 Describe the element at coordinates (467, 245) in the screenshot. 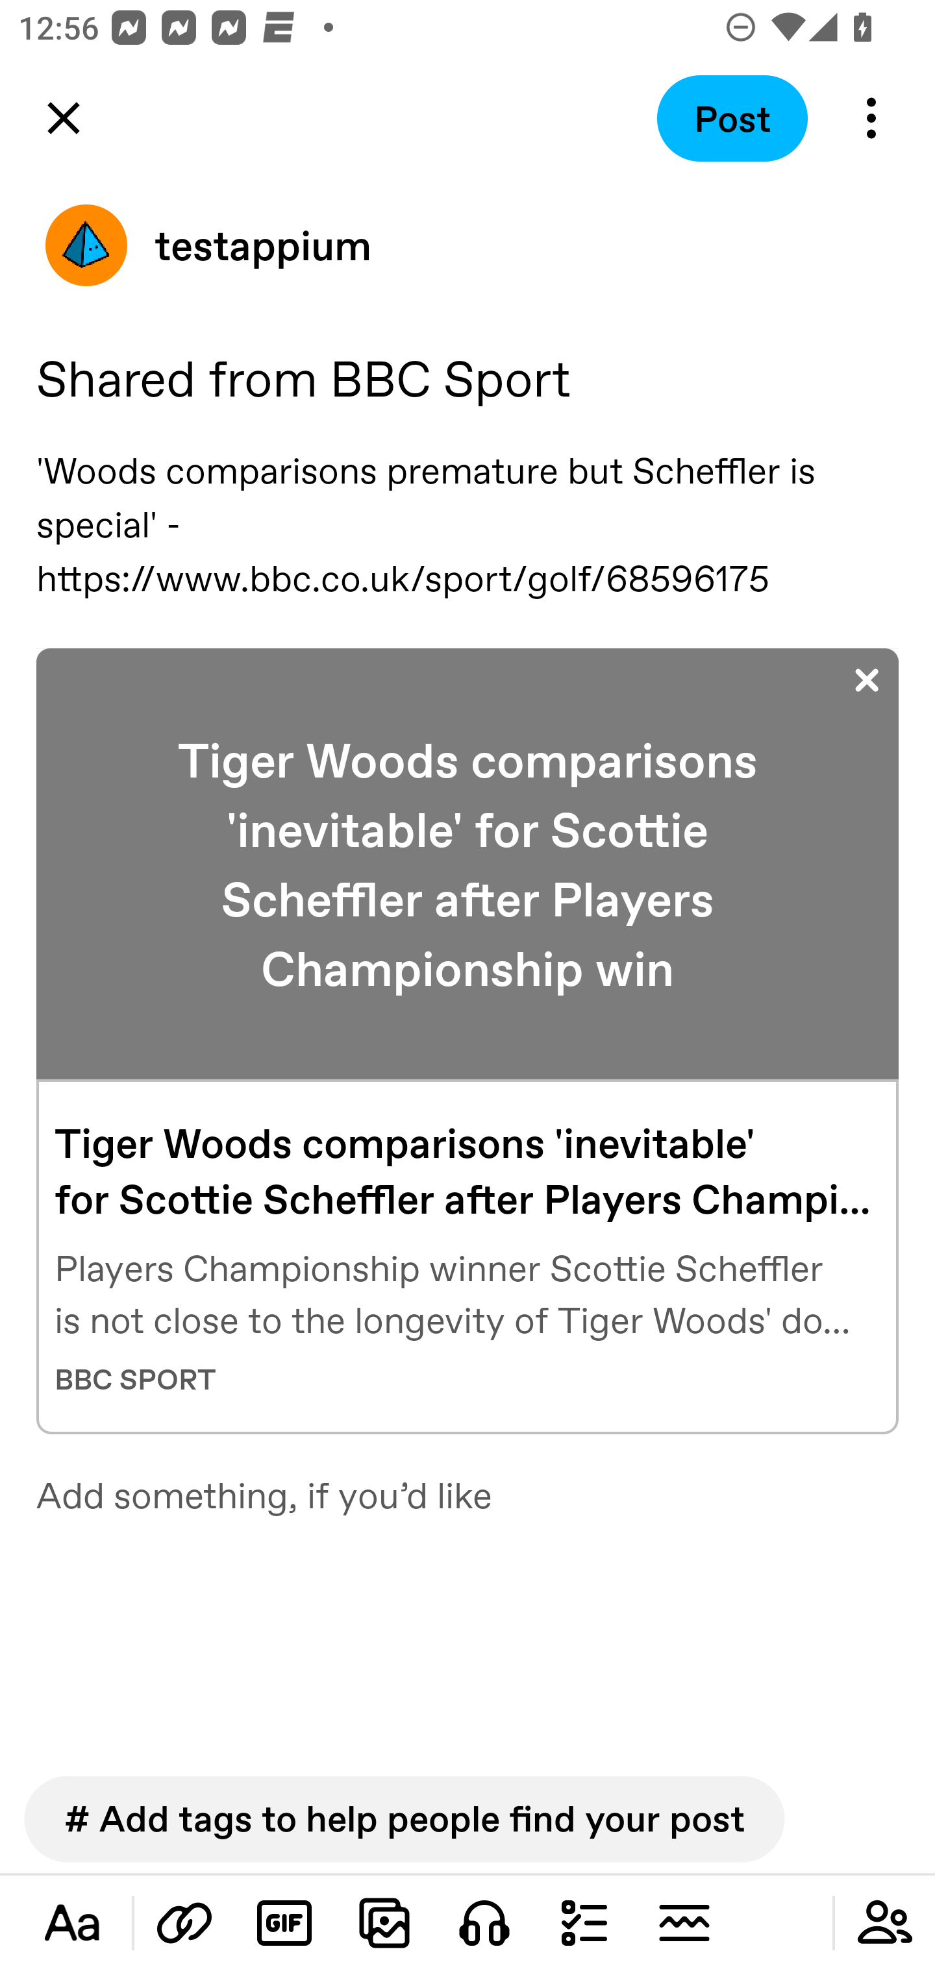

I see `Blog Selector testappium` at that location.